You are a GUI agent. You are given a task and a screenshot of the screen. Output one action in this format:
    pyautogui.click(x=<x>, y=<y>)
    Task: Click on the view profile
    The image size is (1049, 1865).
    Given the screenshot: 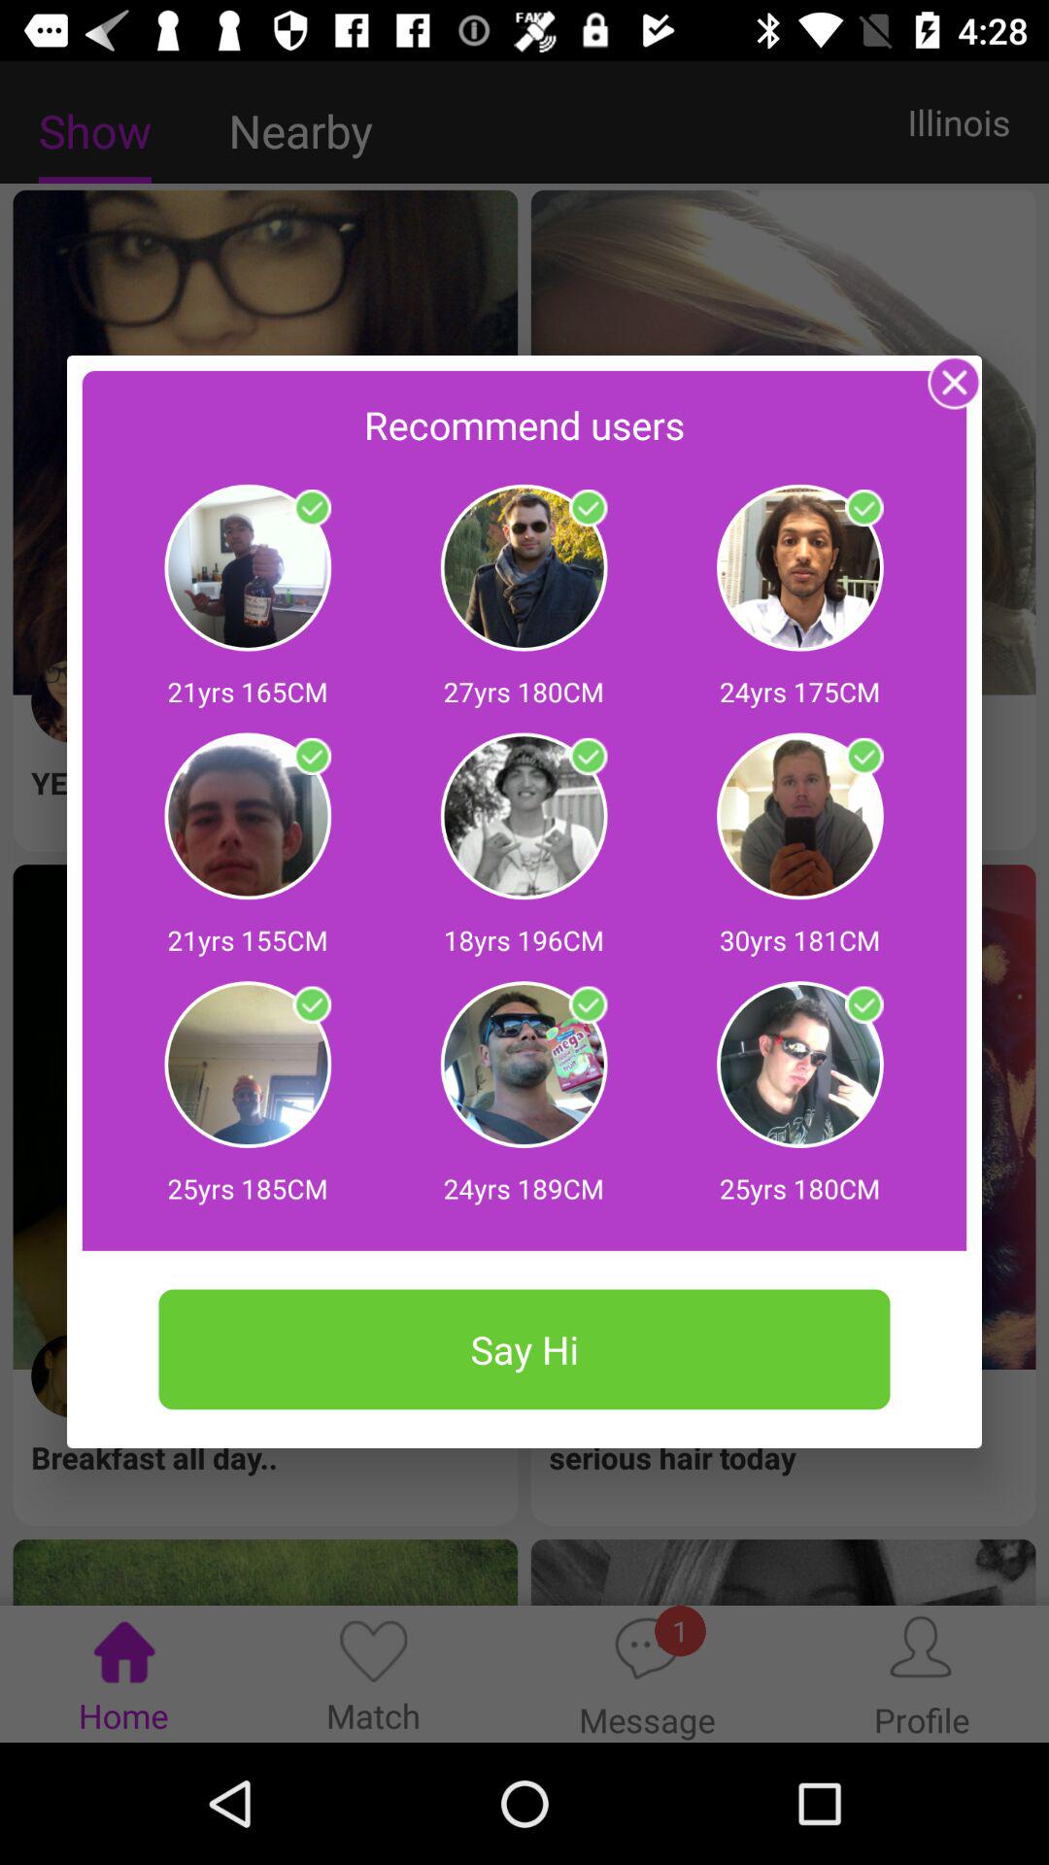 What is the action you would take?
    pyautogui.click(x=864, y=508)
    